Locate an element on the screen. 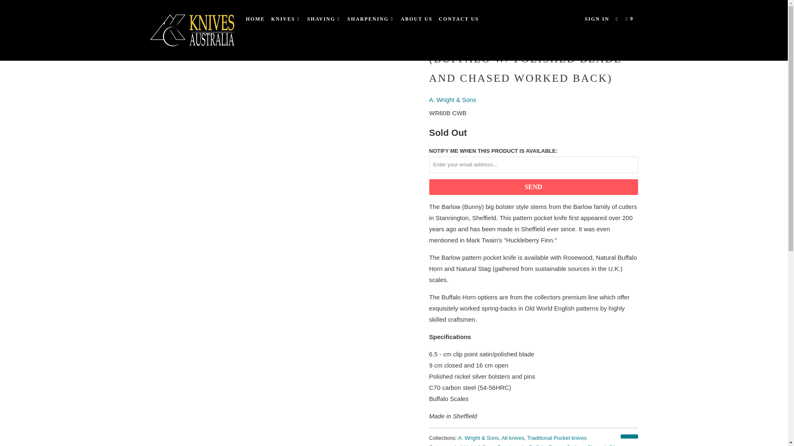  Products tagged Bunny is located at coordinates (556, 445).